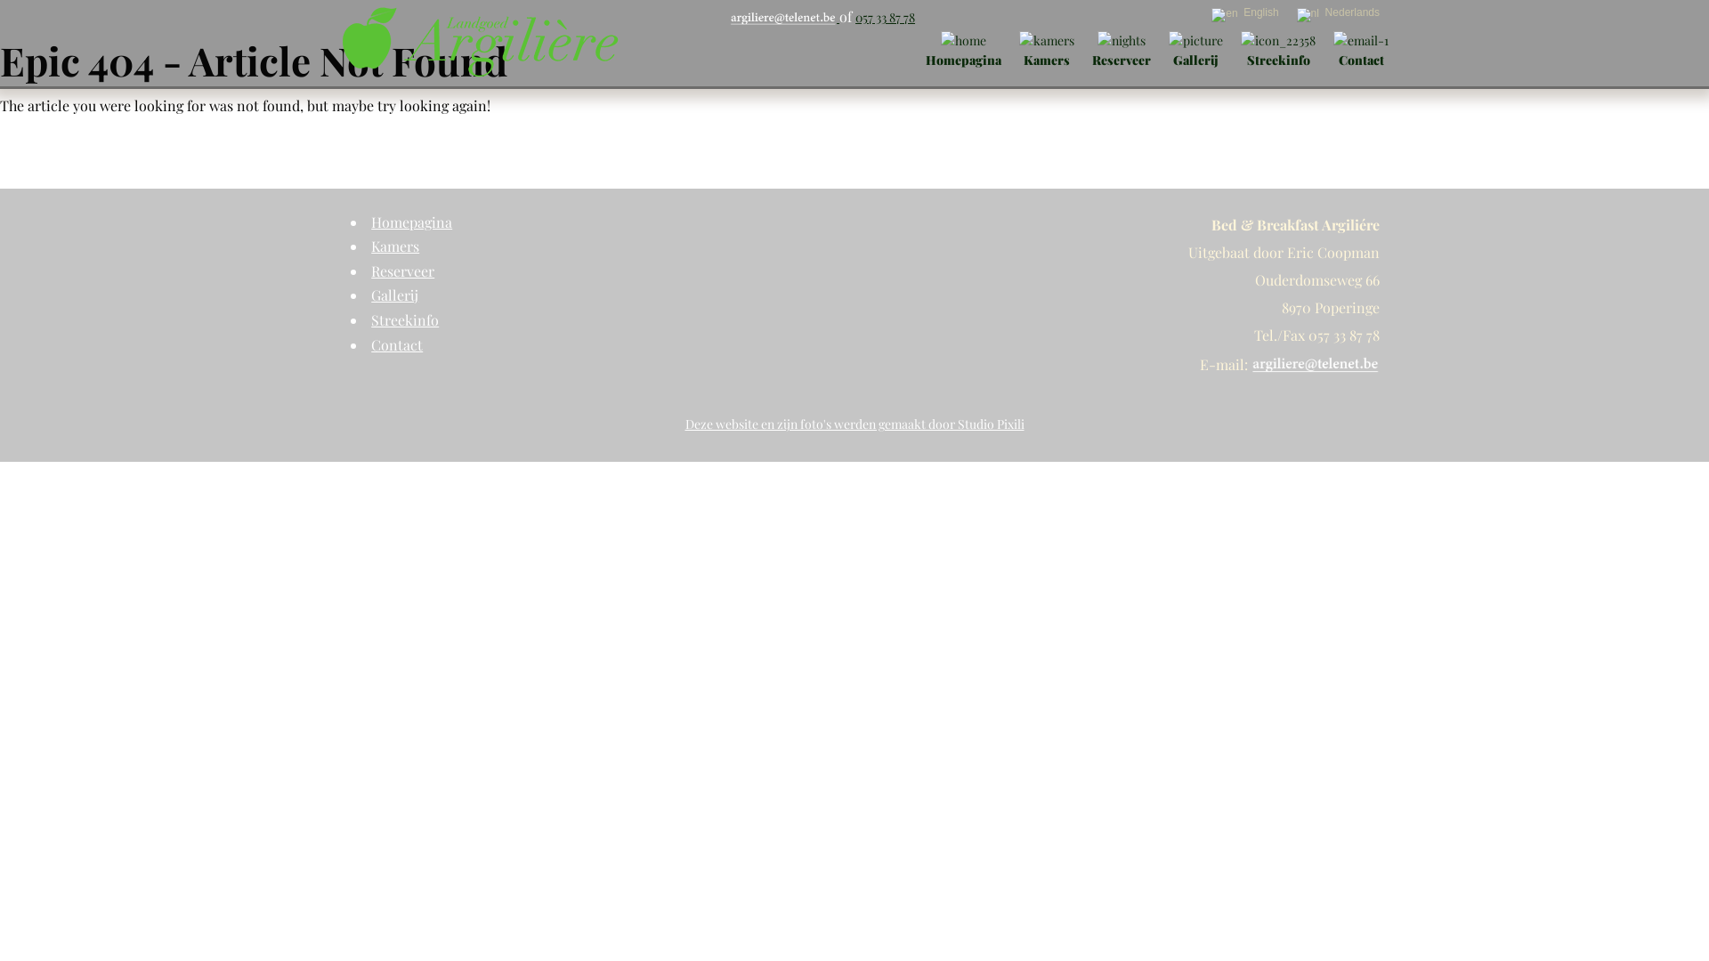 The width and height of the screenshot is (1709, 961). I want to click on 057 33 87 78, so click(885, 18).